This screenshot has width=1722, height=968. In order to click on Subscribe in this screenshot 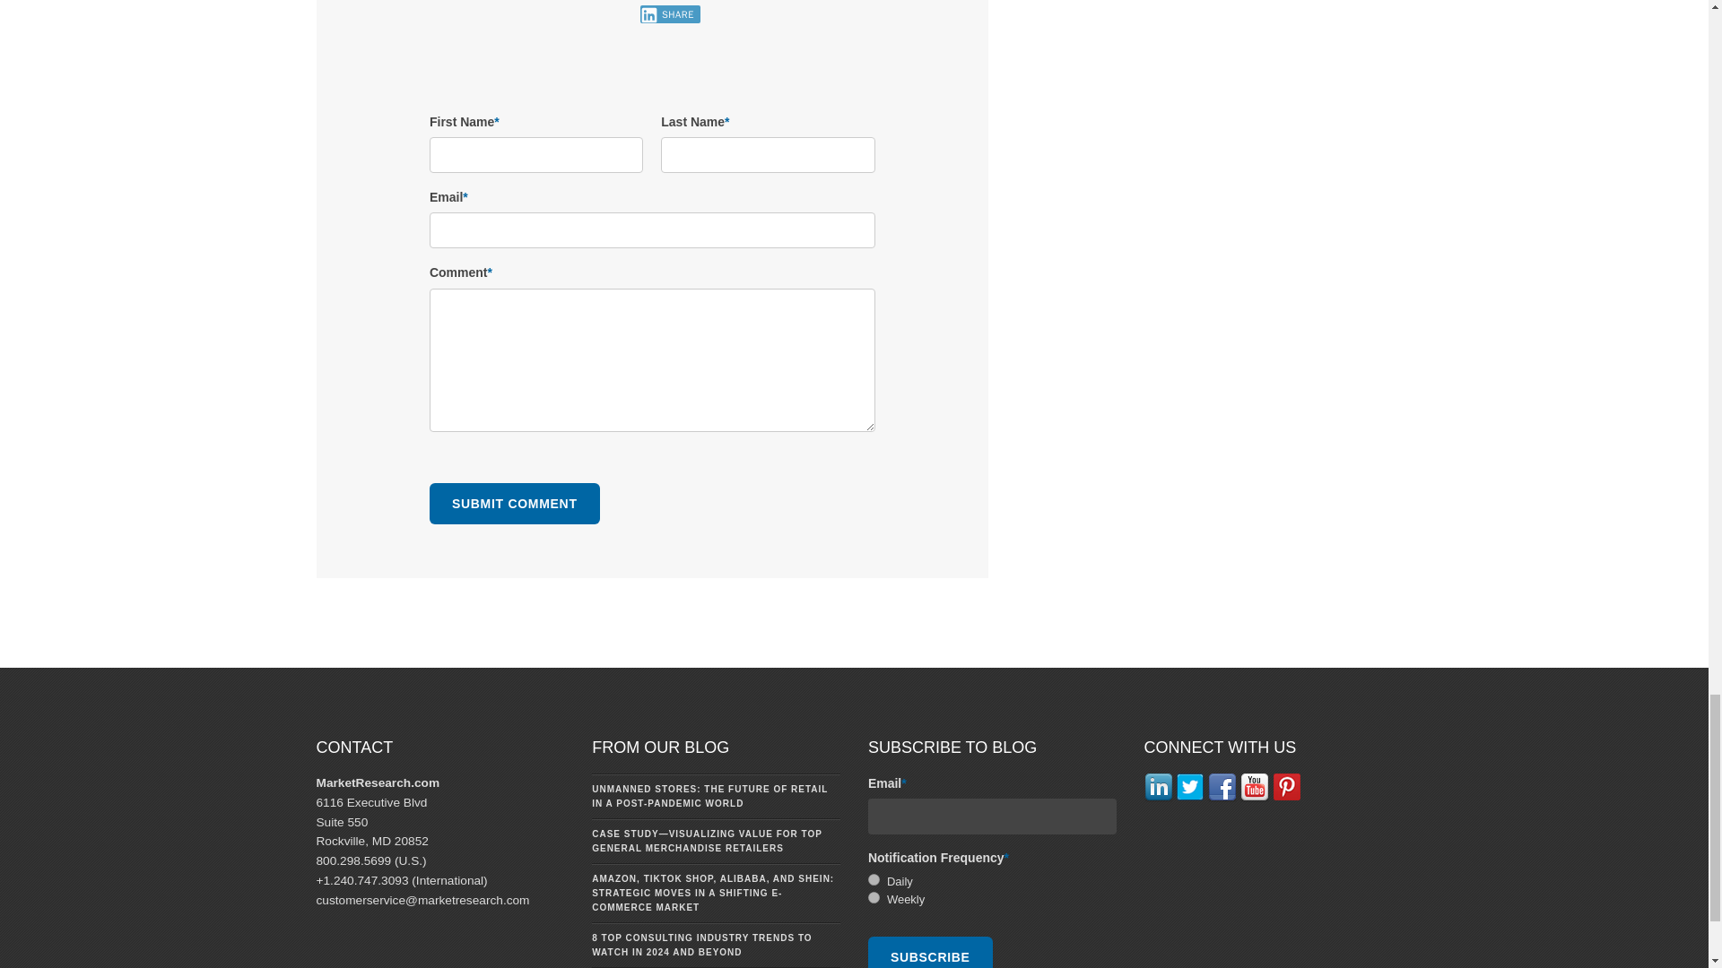, I will do `click(930, 952)`.